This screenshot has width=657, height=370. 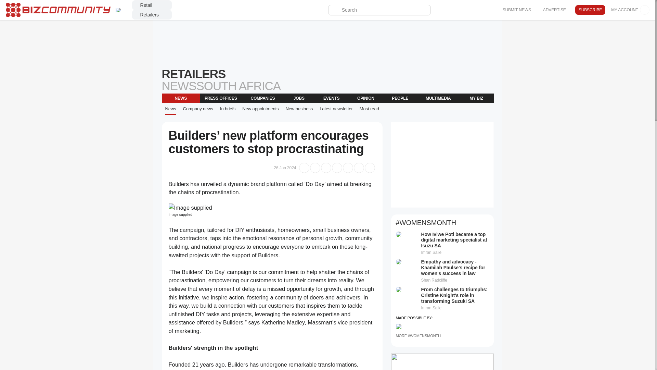 I want to click on ADVERTISE, so click(x=554, y=10).